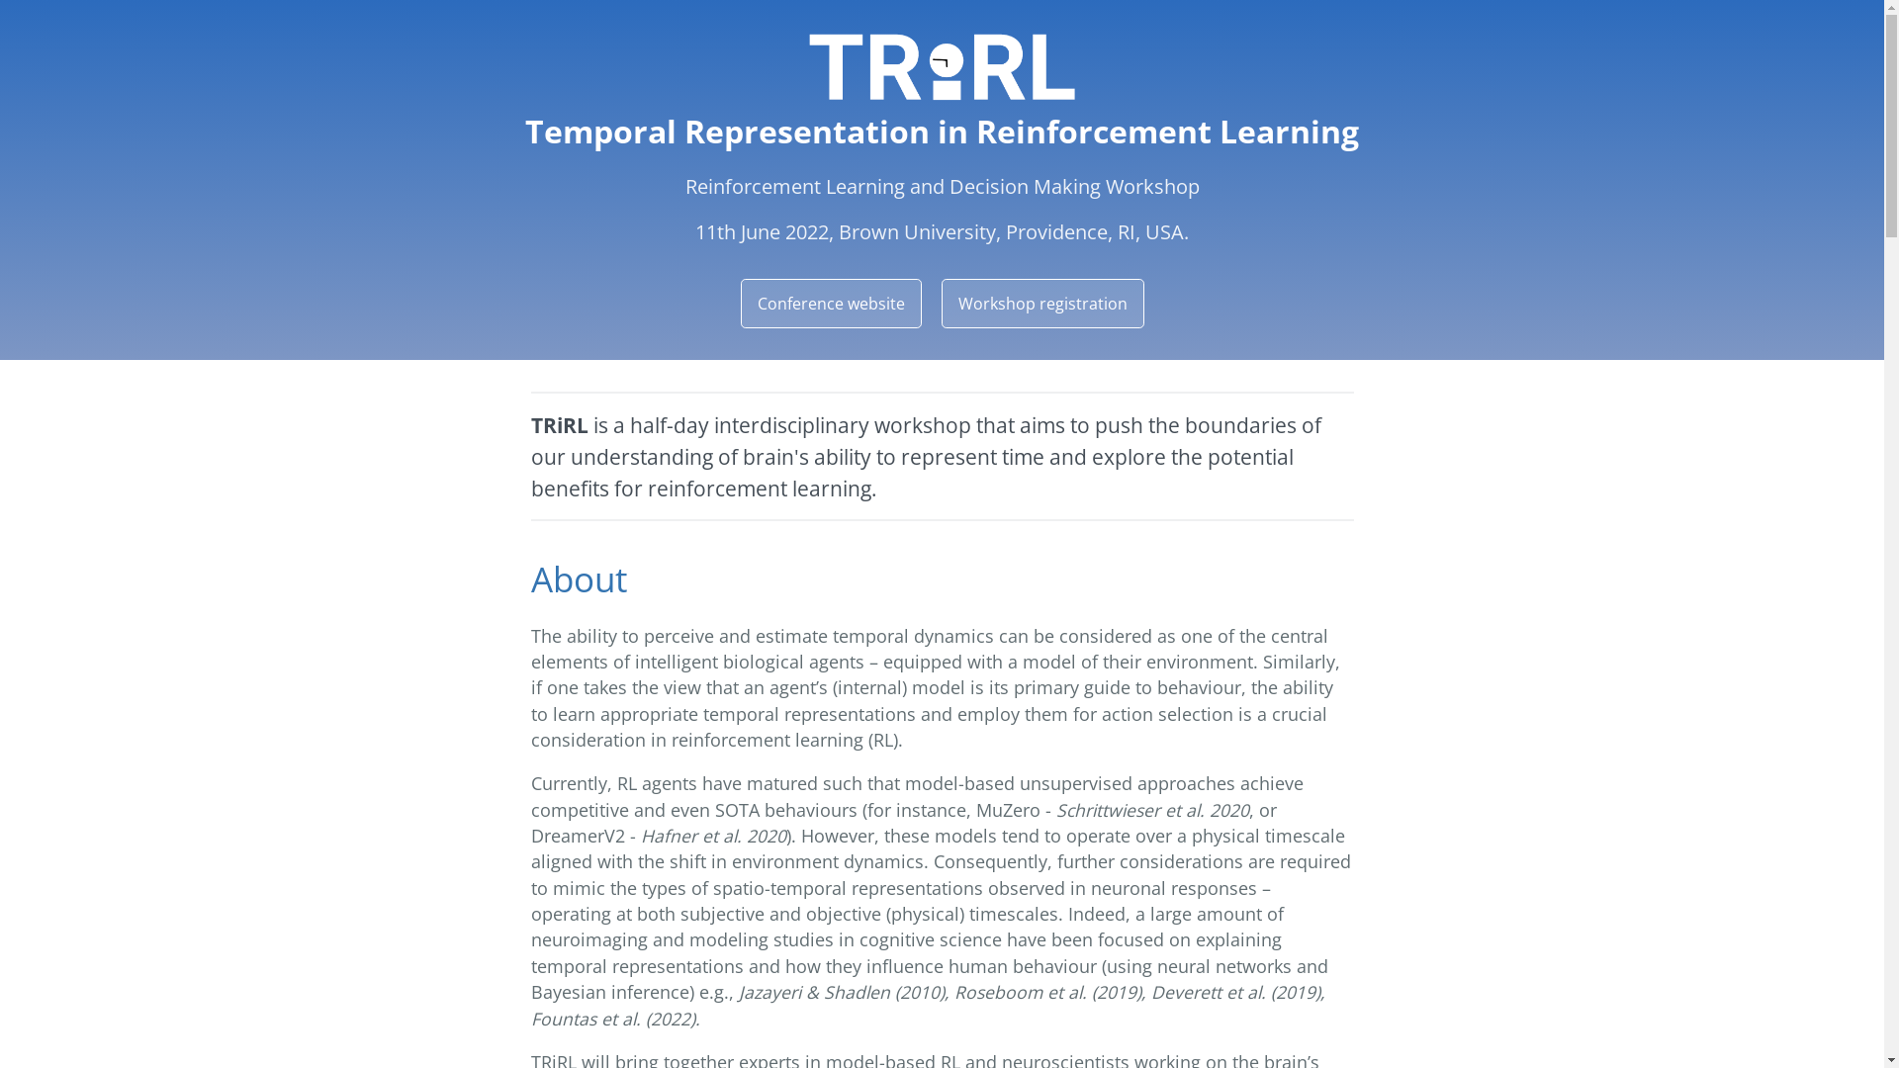  Describe the element at coordinates (1042, 304) in the screenshot. I see `Workshop registration` at that location.